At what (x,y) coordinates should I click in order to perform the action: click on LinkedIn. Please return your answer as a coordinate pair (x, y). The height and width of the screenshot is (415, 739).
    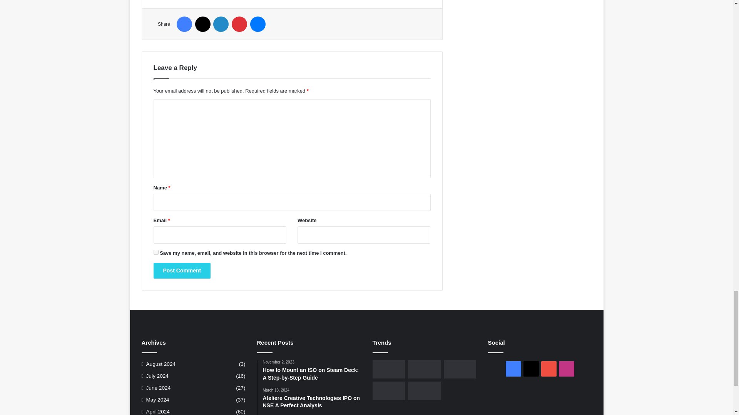
    Looking at the image, I should click on (221, 24).